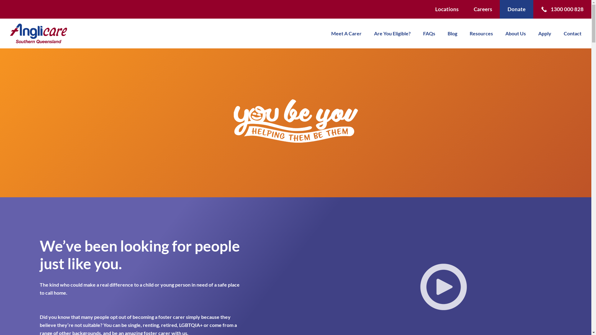 Image resolution: width=596 pixels, height=335 pixels. Describe the element at coordinates (483, 9) in the screenshot. I see `Careers` at that location.